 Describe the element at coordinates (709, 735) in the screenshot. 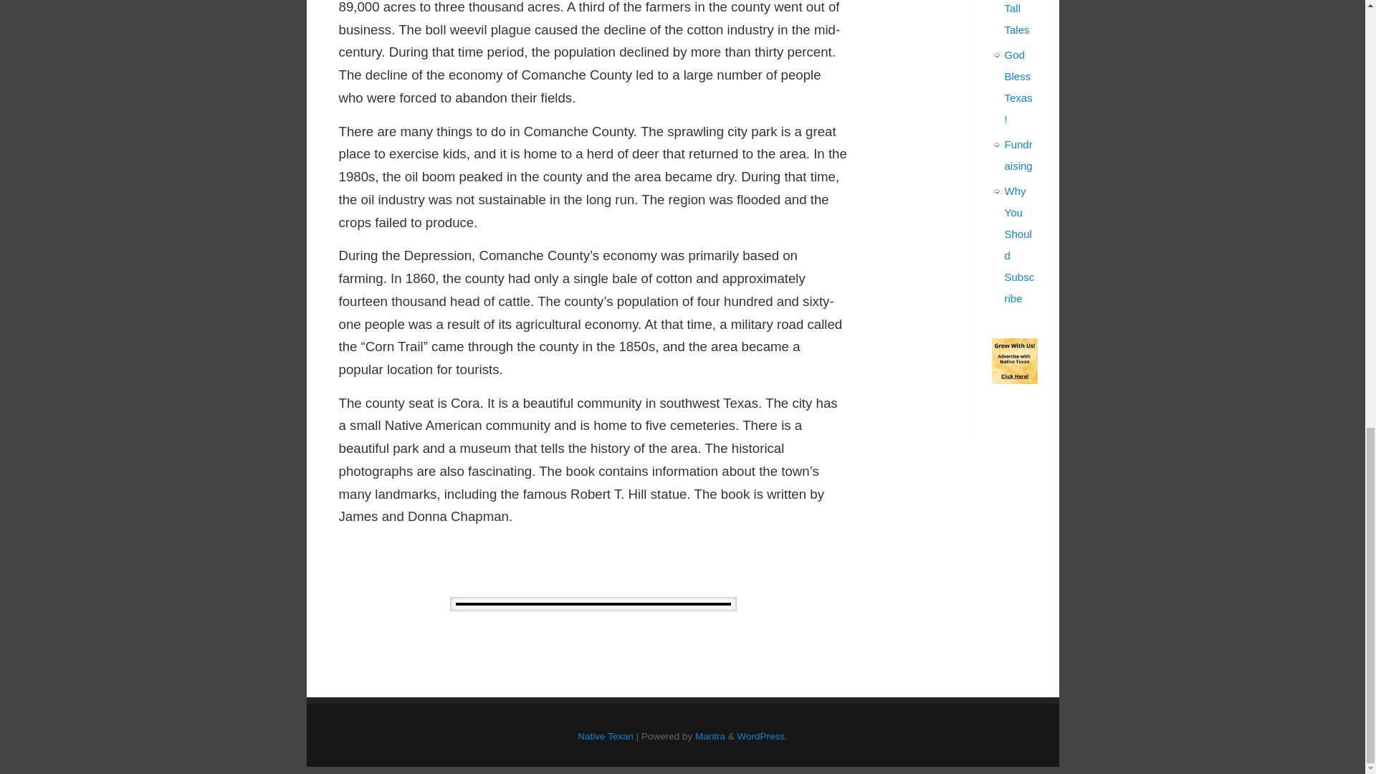

I see `Mantra Theme by Cryout Creations` at that location.